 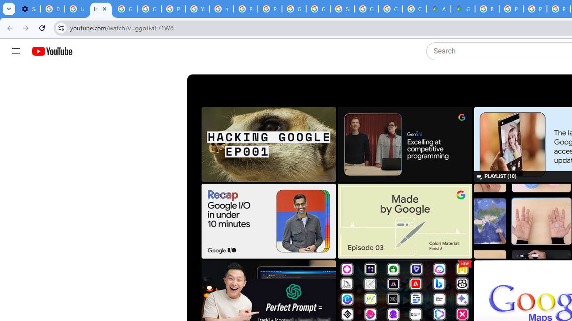 I want to click on Blogger Policies and Guidelines - Transparency Center, so click(x=487, y=9).